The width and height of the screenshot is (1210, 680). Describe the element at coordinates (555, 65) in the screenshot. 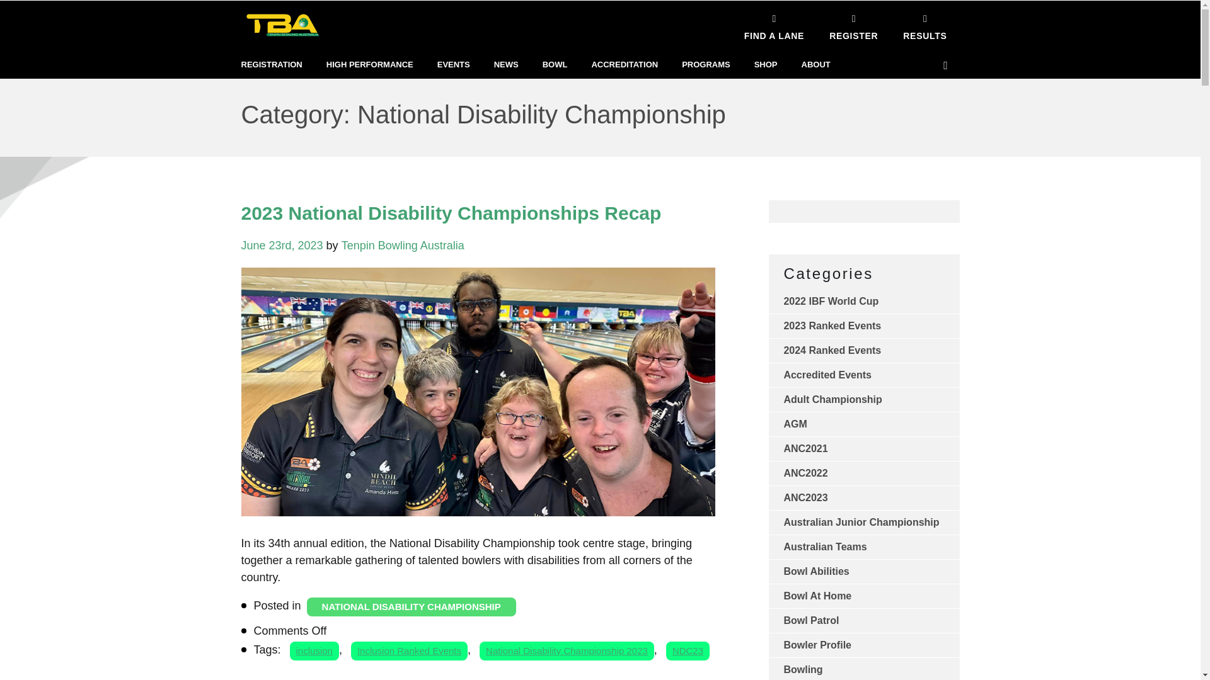

I see `BOWL` at that location.